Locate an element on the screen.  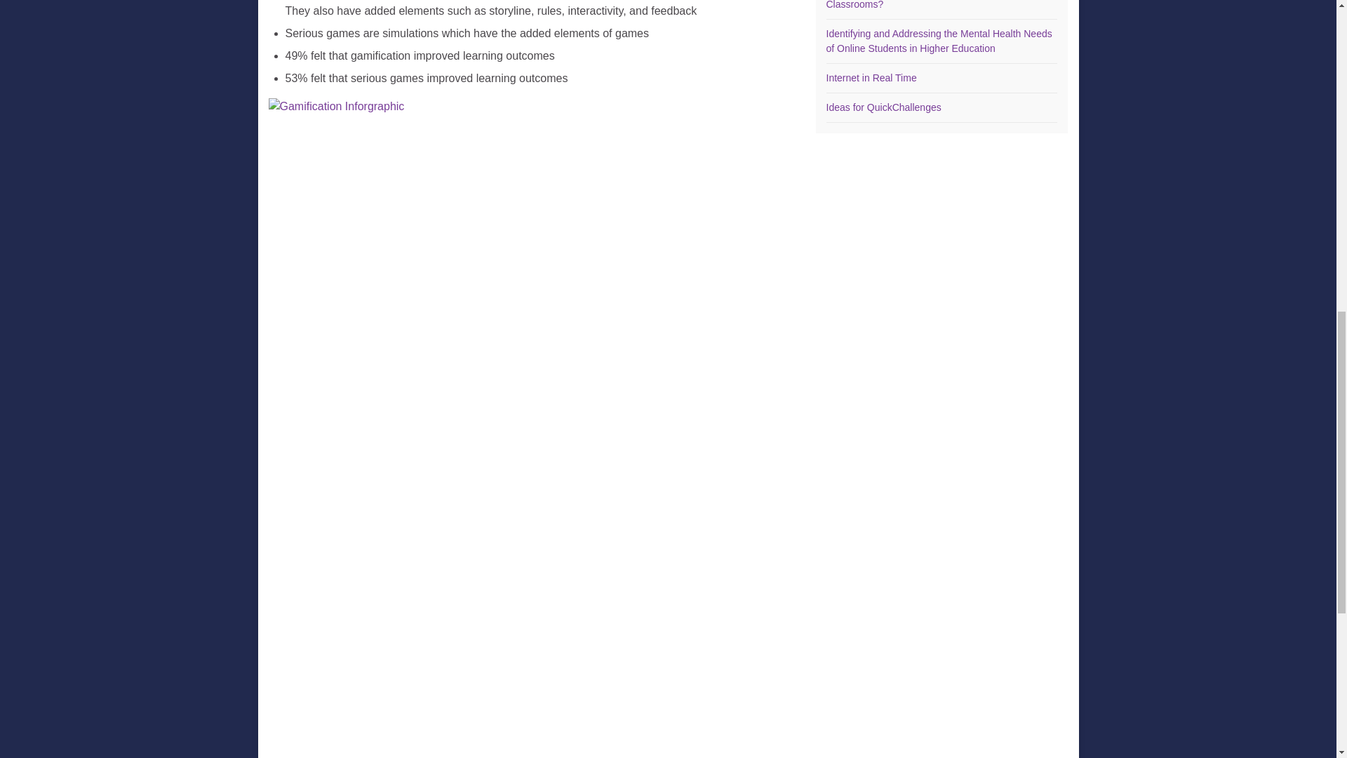
Internet in Real Time is located at coordinates (871, 77).